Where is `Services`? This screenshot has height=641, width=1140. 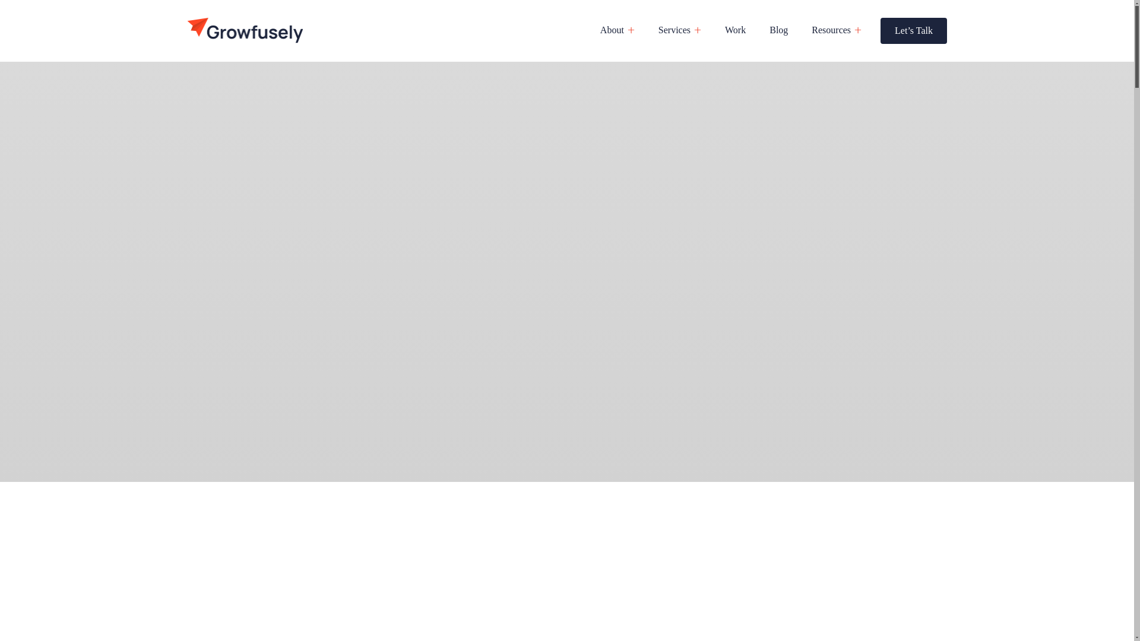
Services is located at coordinates (674, 30).